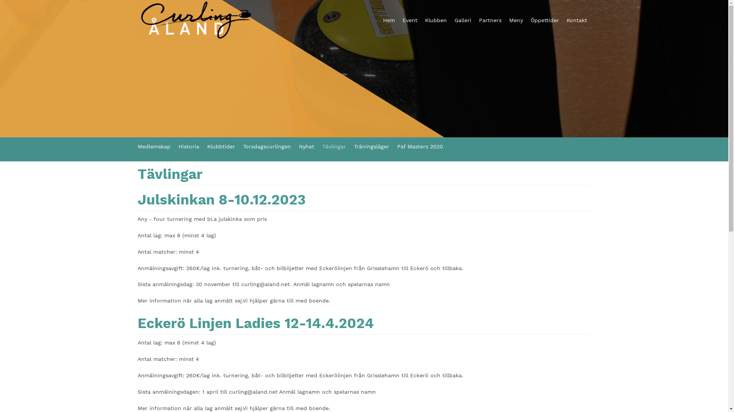 The image size is (734, 412). Describe the element at coordinates (225, 146) in the screenshot. I see `Klubbtider` at that location.